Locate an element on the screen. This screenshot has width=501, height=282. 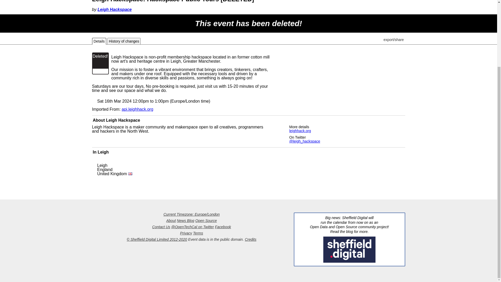
United Kingdom is located at coordinates (115, 173).